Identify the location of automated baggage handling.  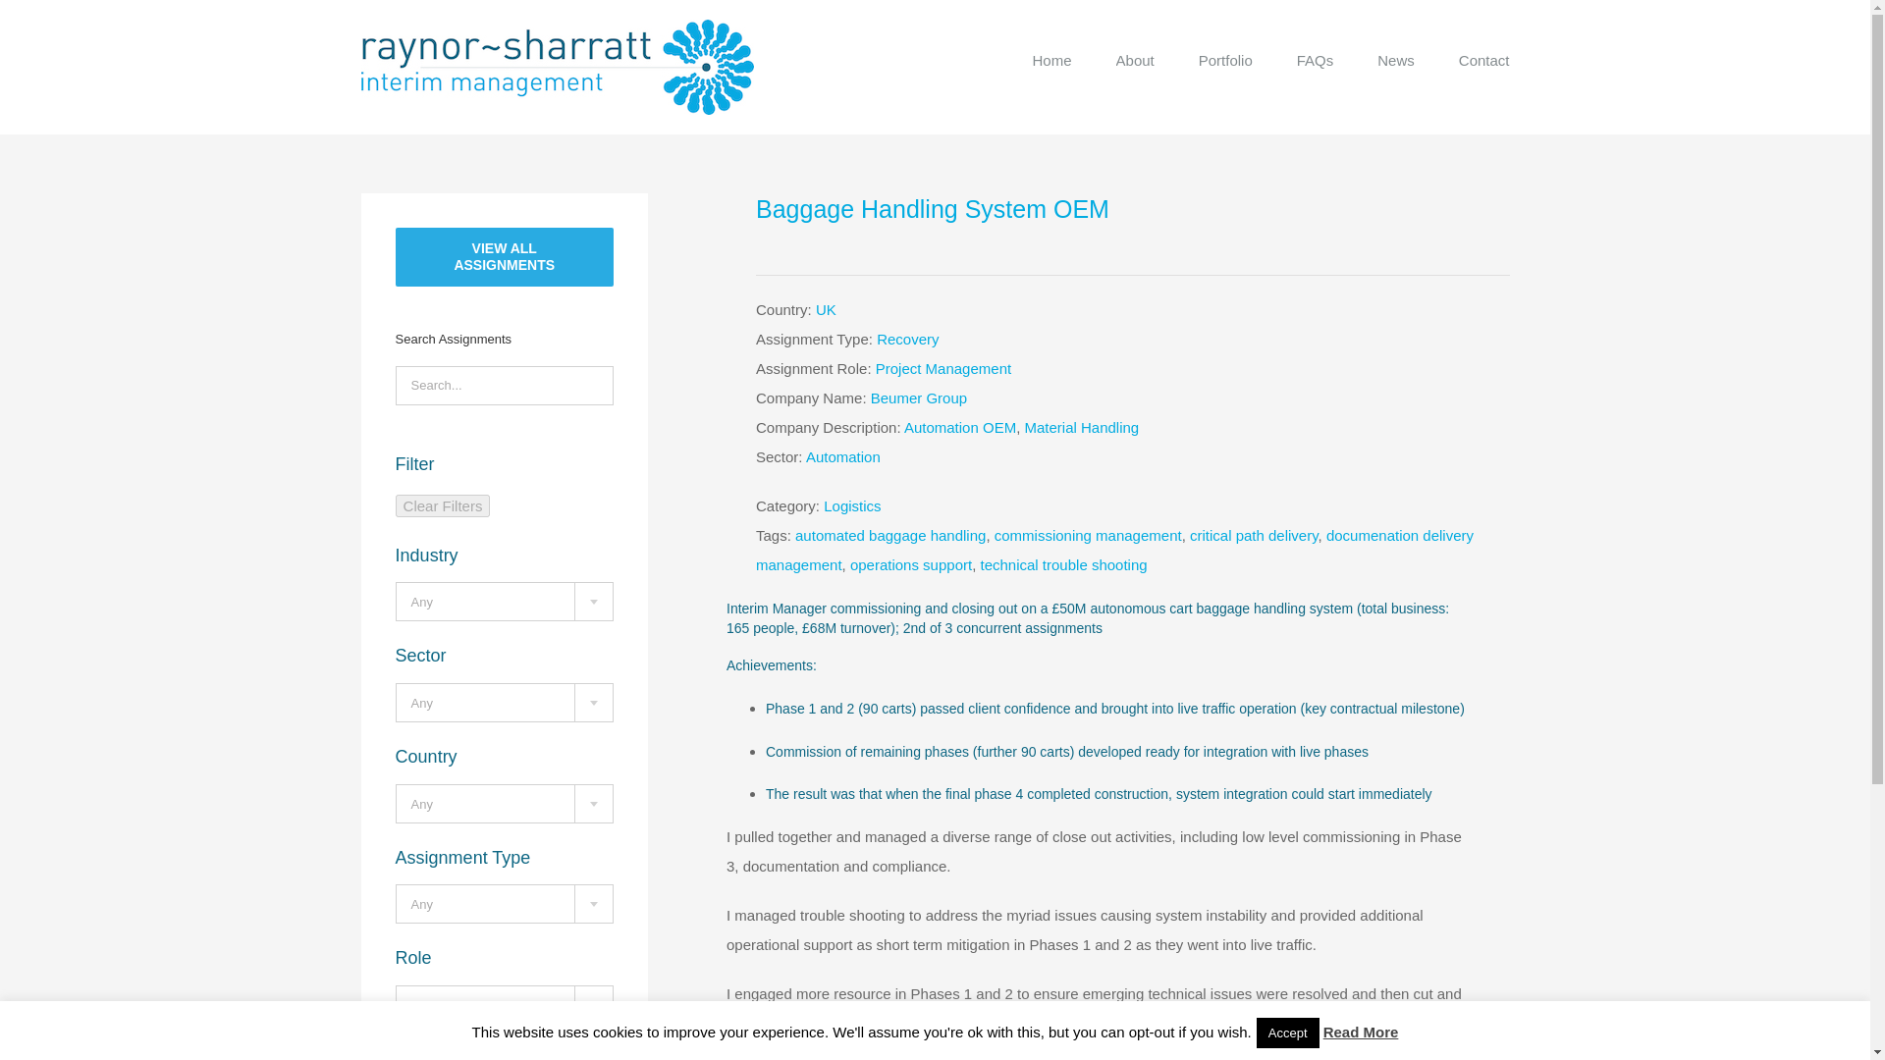
(890, 535).